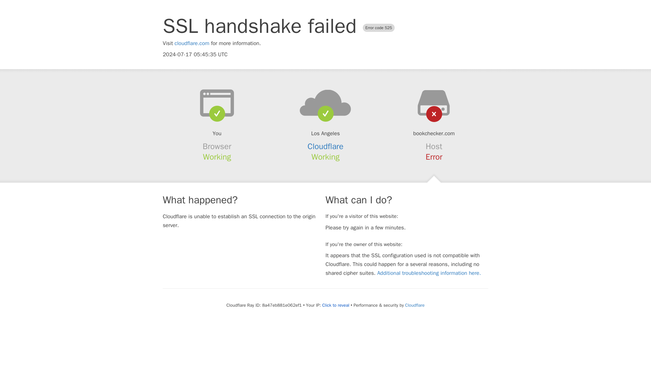  Describe the element at coordinates (336, 305) in the screenshot. I see `Click to reveal` at that location.